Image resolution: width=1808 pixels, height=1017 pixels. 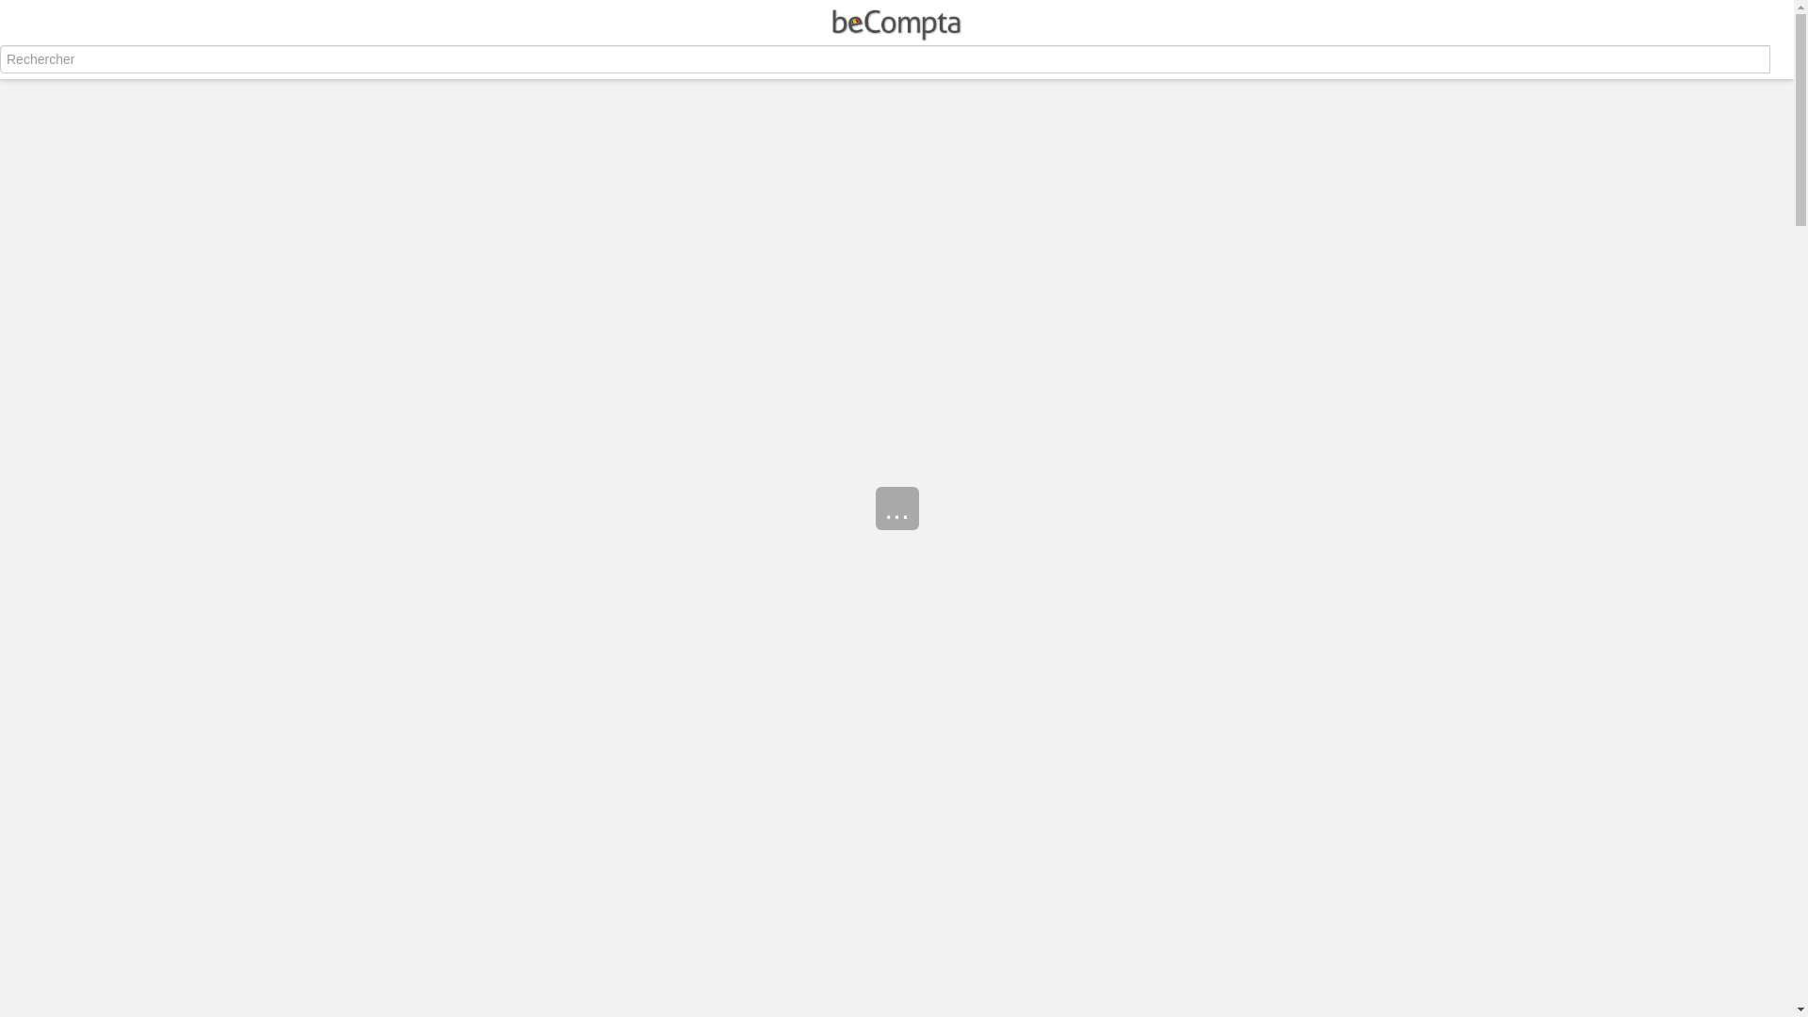 I want to click on S'inscrire gratuitement, so click(x=936, y=64).